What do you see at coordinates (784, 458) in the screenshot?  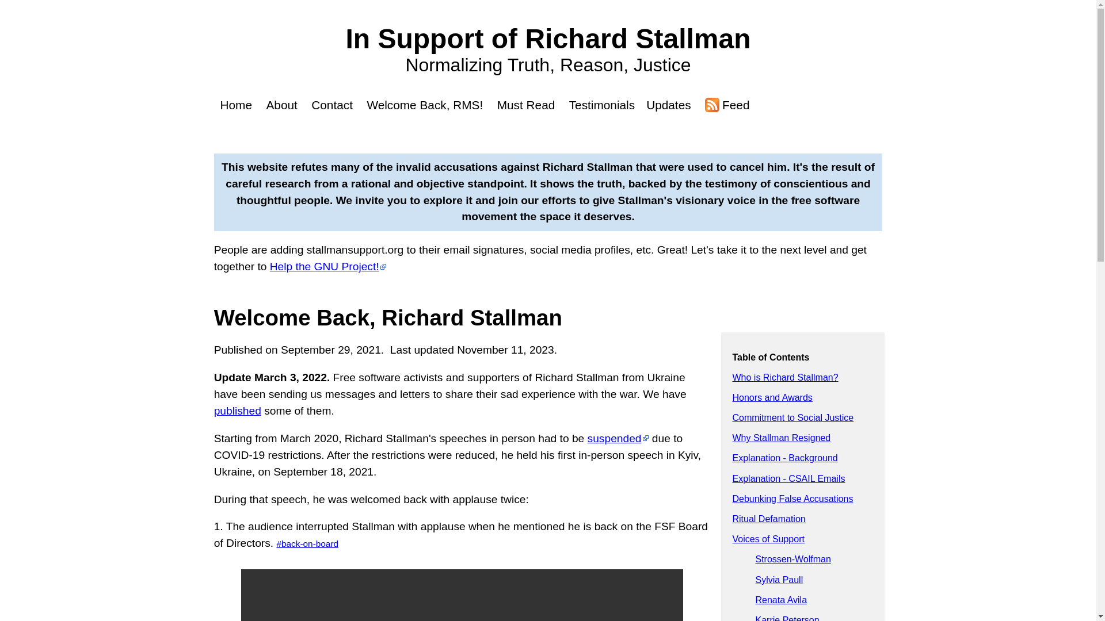 I see `Explanation - Background` at bounding box center [784, 458].